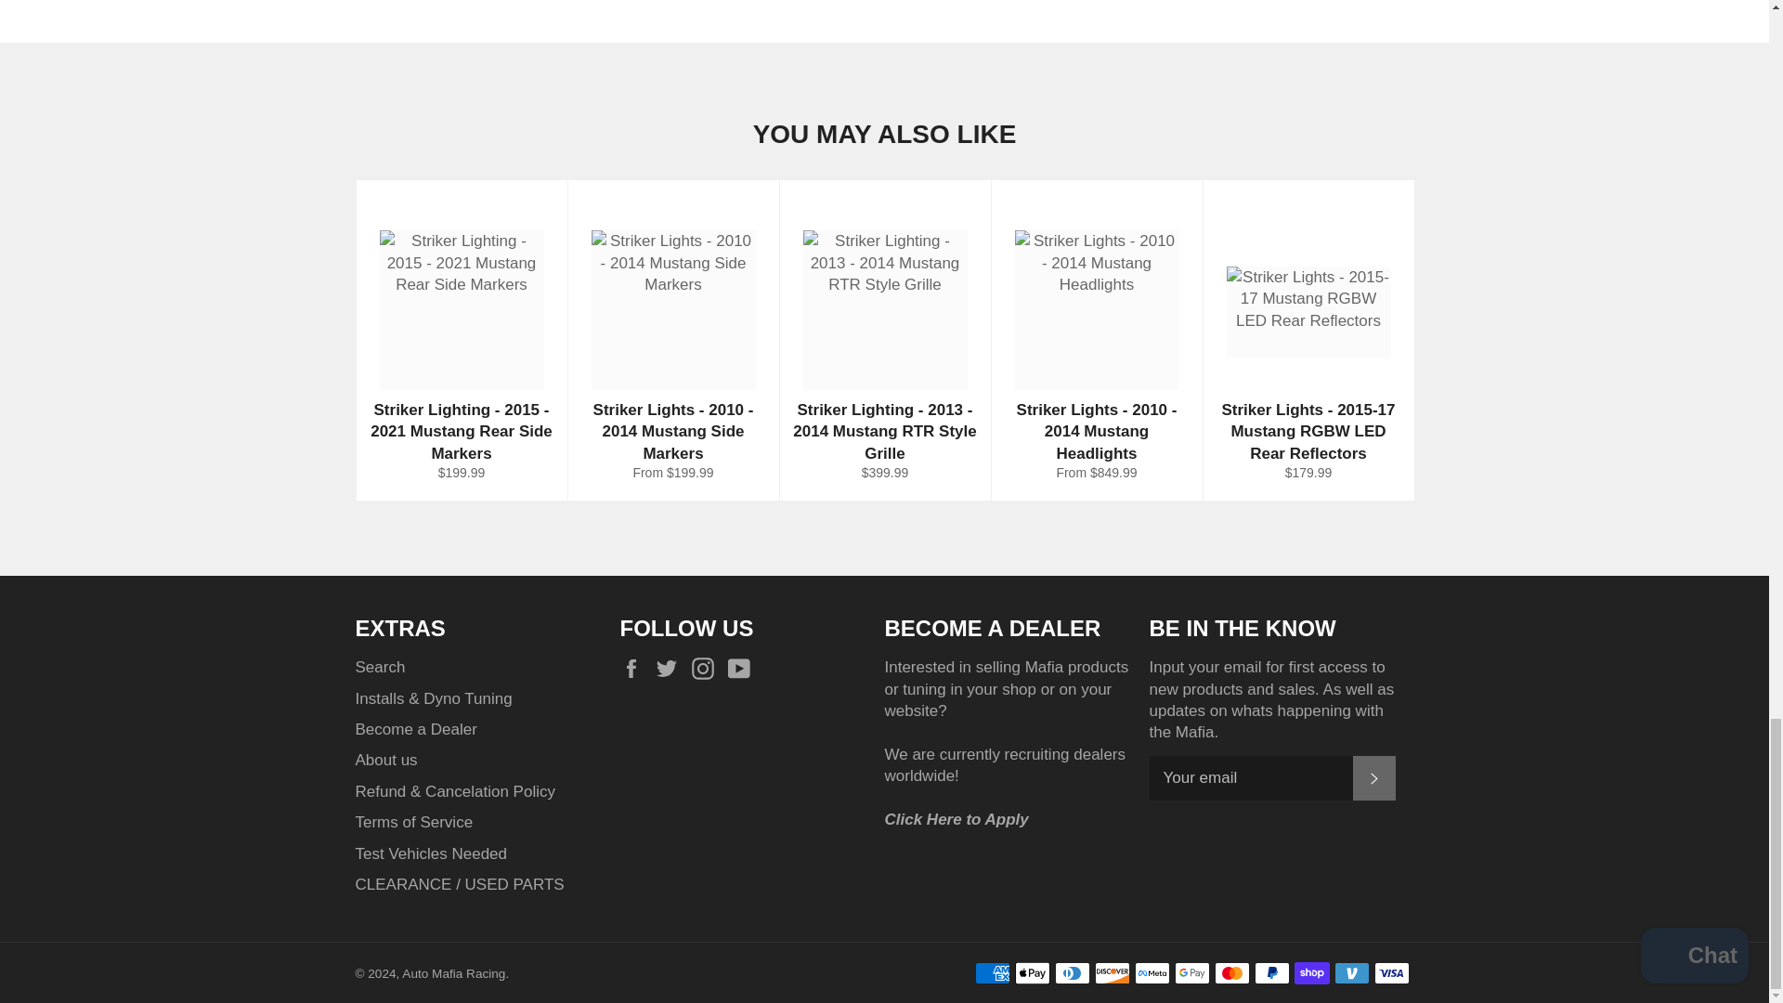 The image size is (1783, 1003). I want to click on Auto Mafia Racing on YouTube, so click(743, 669).